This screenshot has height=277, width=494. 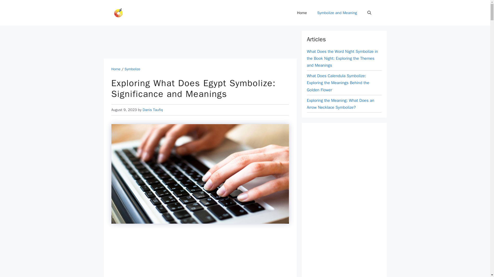 I want to click on Home, so click(x=302, y=13).